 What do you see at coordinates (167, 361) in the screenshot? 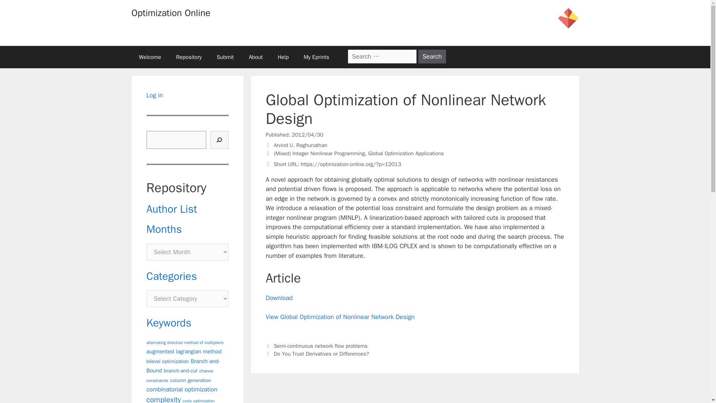
I see `bilevel optimization` at bounding box center [167, 361].